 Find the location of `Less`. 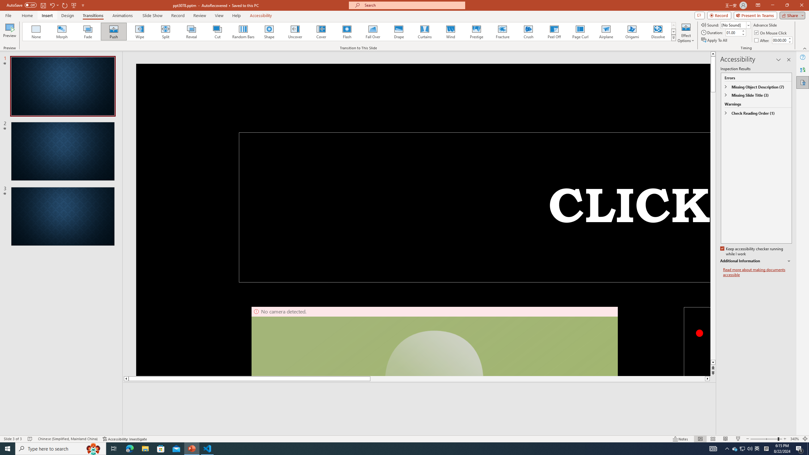

Less is located at coordinates (789, 42).